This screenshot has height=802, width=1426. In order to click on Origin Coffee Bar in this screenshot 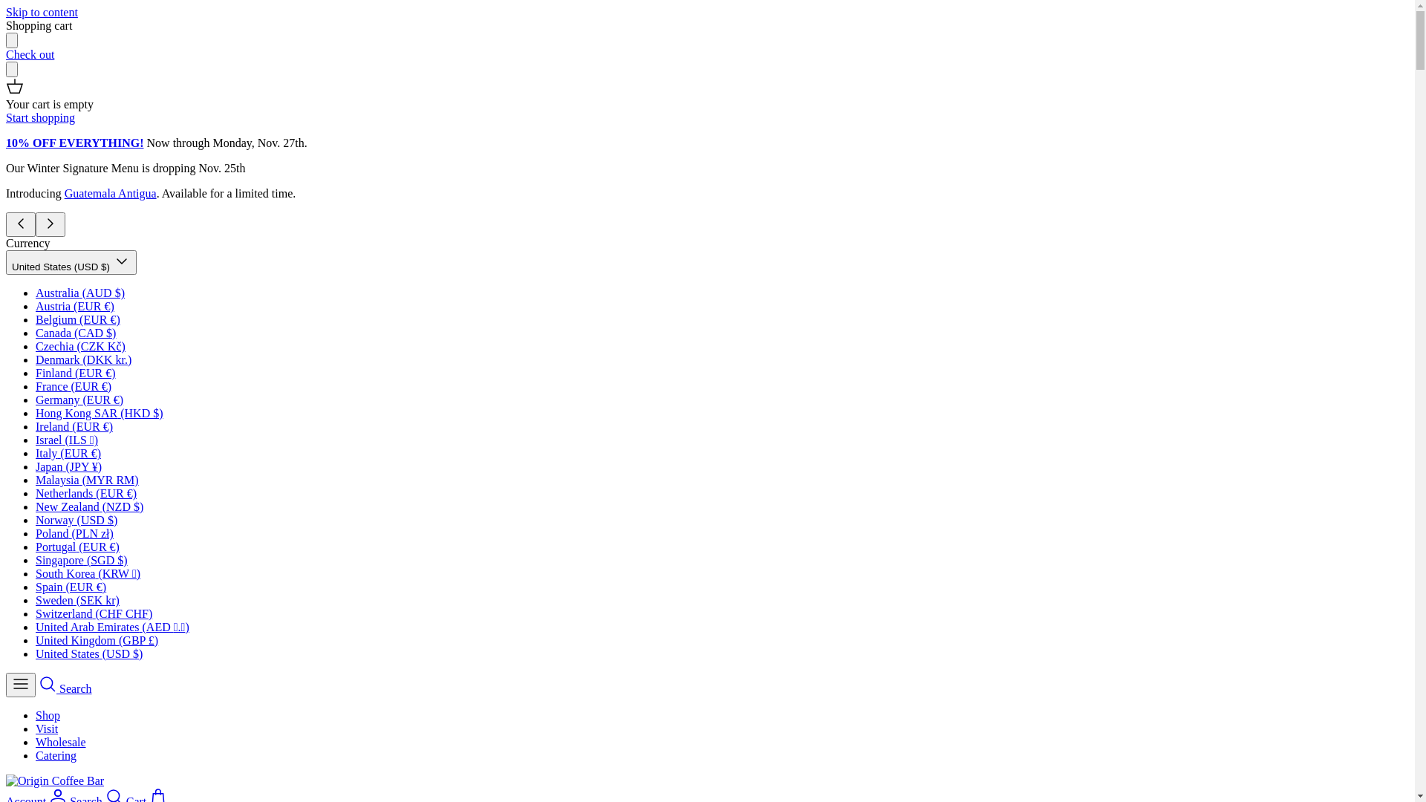, I will do `click(55, 781)`.